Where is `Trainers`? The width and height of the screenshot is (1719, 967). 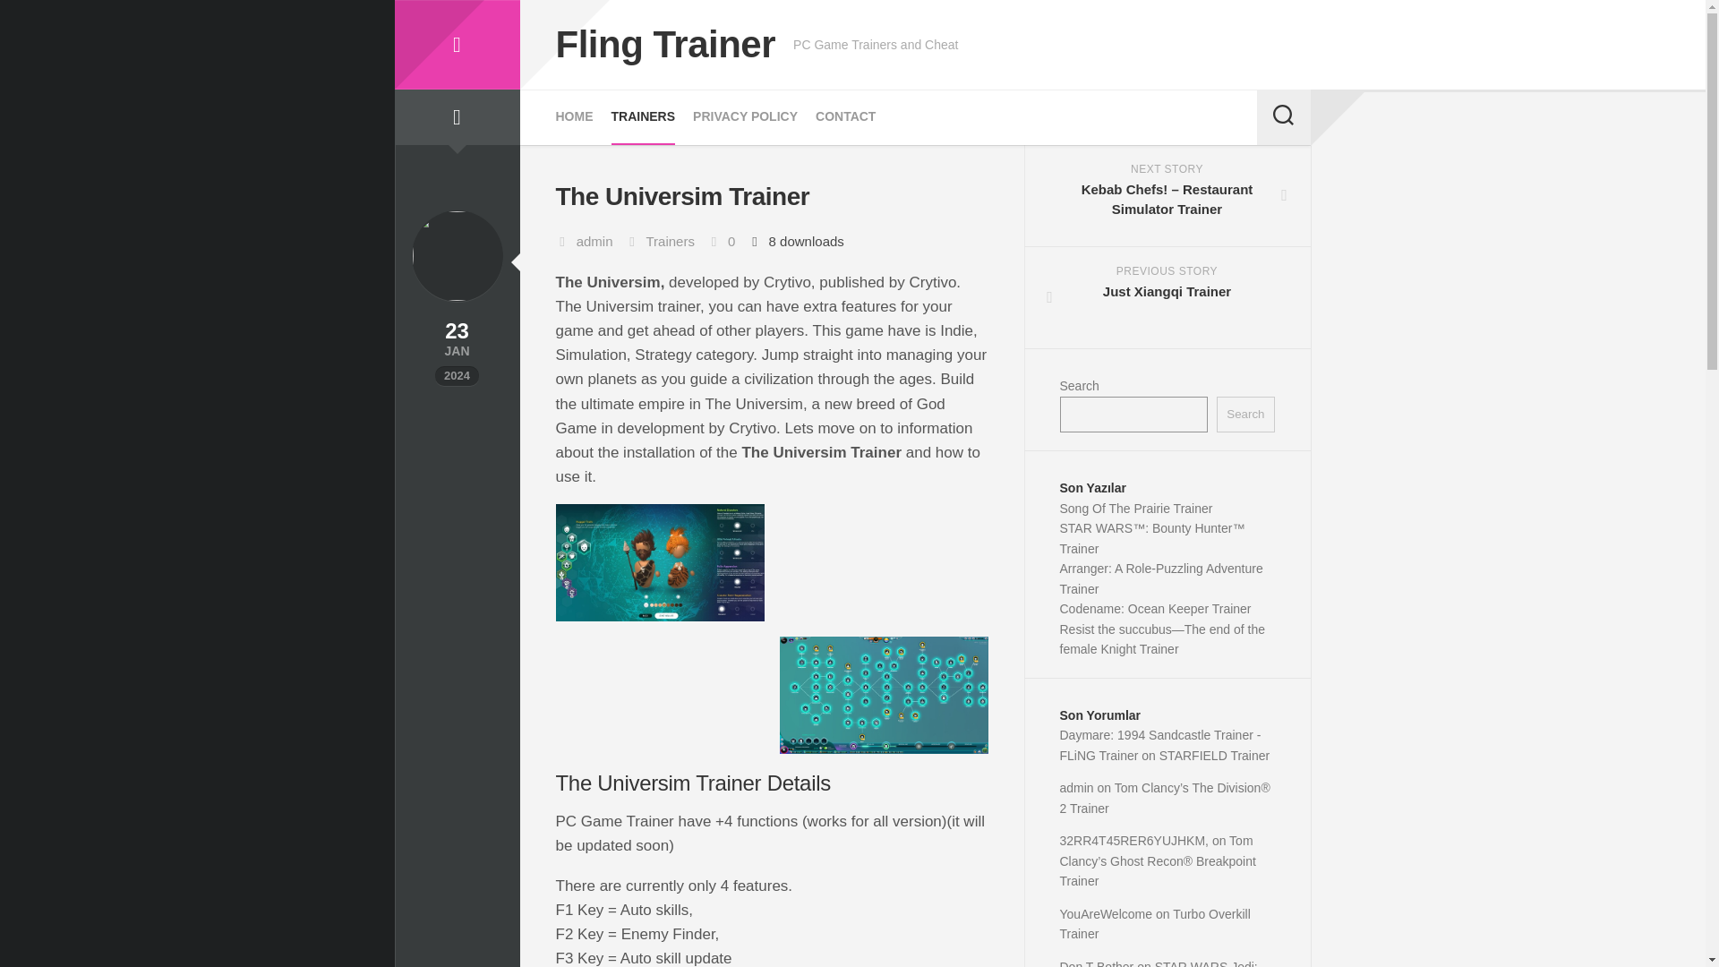
Trainers is located at coordinates (670, 241).